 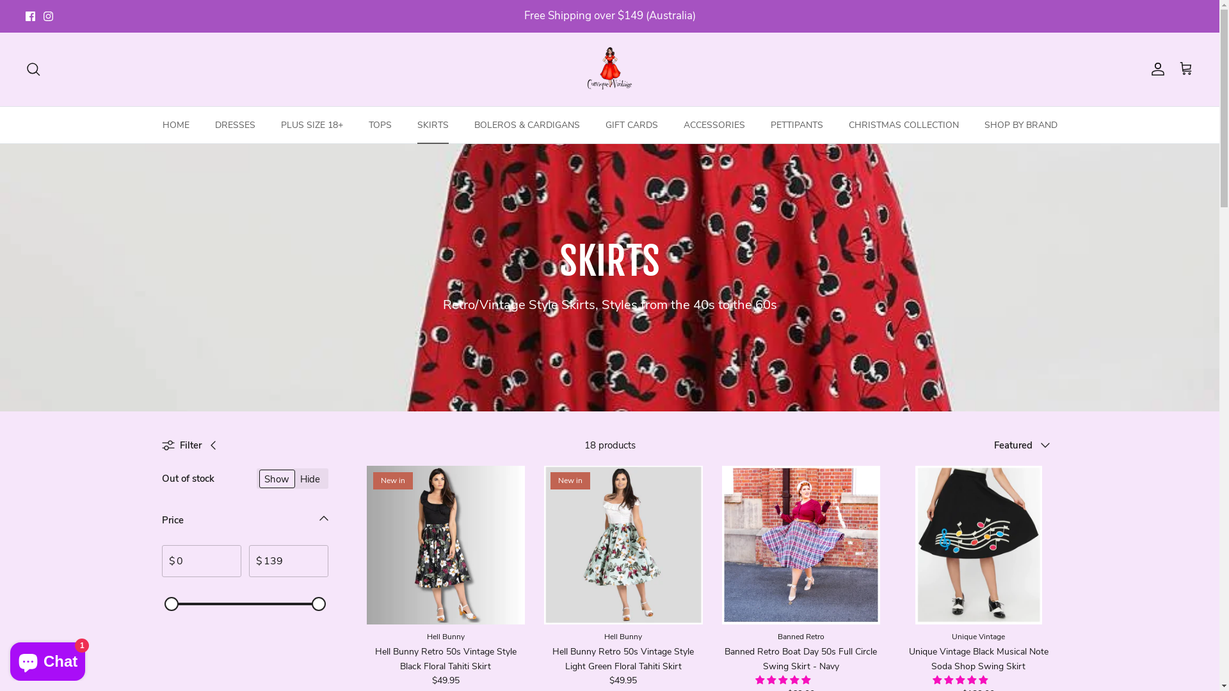 What do you see at coordinates (47, 659) in the screenshot?
I see `Shopify online store chat` at bounding box center [47, 659].